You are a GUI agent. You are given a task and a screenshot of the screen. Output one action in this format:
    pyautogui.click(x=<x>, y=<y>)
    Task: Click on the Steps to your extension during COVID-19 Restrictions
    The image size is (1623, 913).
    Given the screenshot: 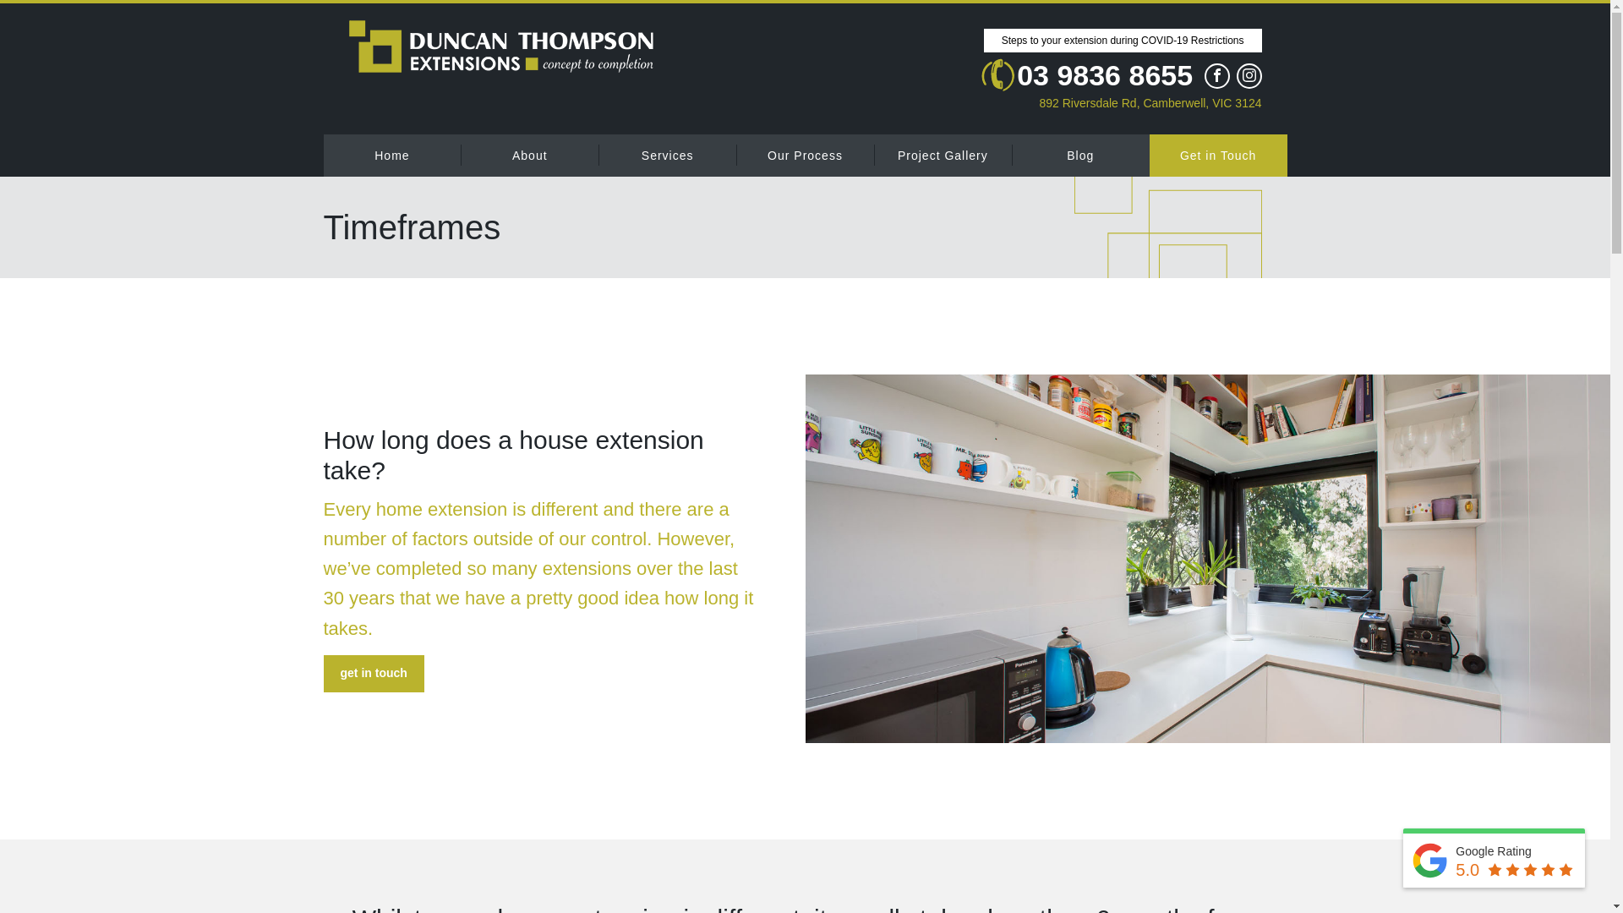 What is the action you would take?
    pyautogui.click(x=1123, y=41)
    